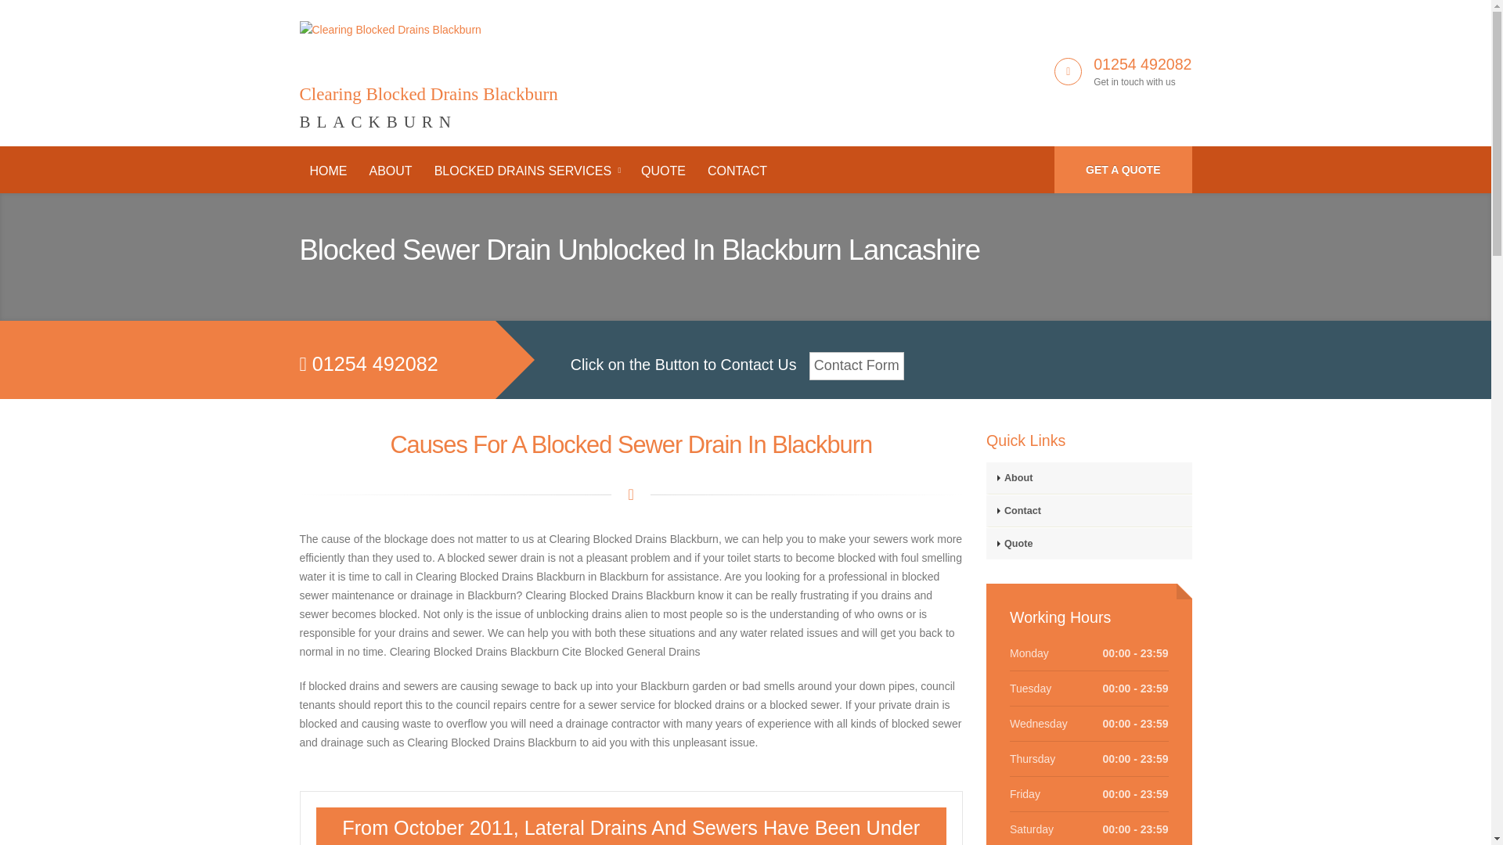 The image size is (1503, 845). I want to click on Contact, so click(1088, 477).